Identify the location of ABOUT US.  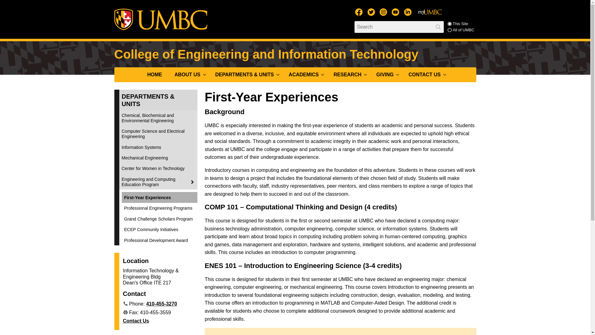
(189, 74).